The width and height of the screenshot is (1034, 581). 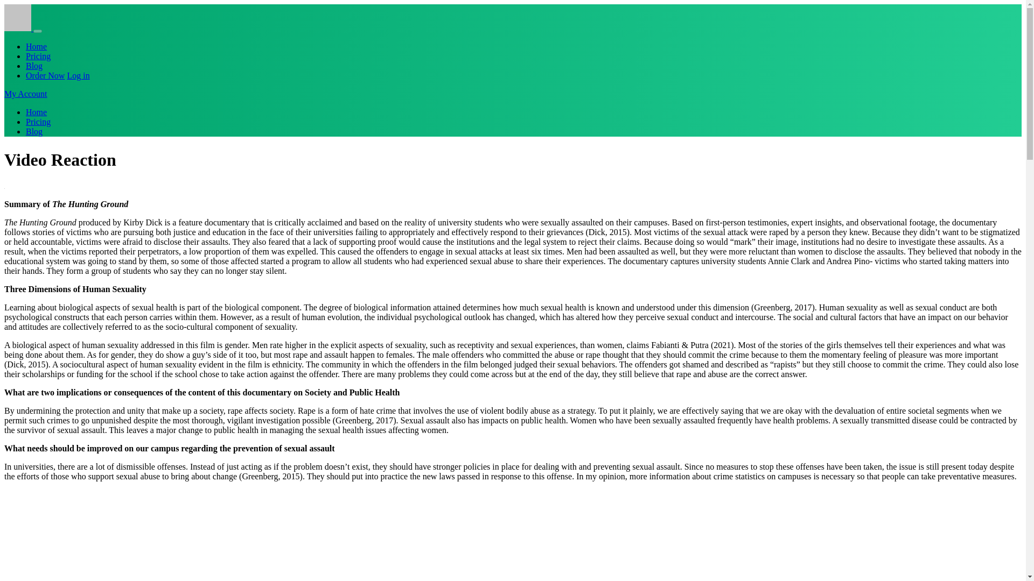 I want to click on My Account, so click(x=26, y=94).